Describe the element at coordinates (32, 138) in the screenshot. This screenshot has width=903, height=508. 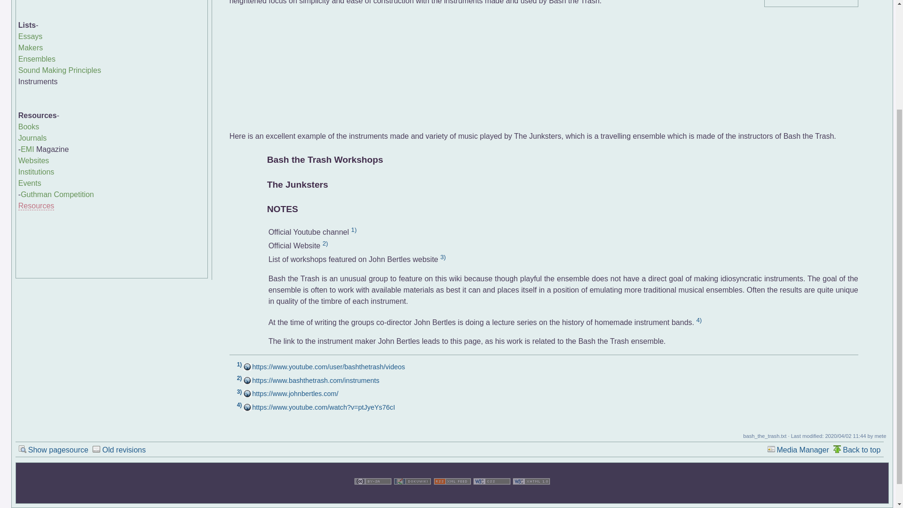
I see `Journals` at that location.